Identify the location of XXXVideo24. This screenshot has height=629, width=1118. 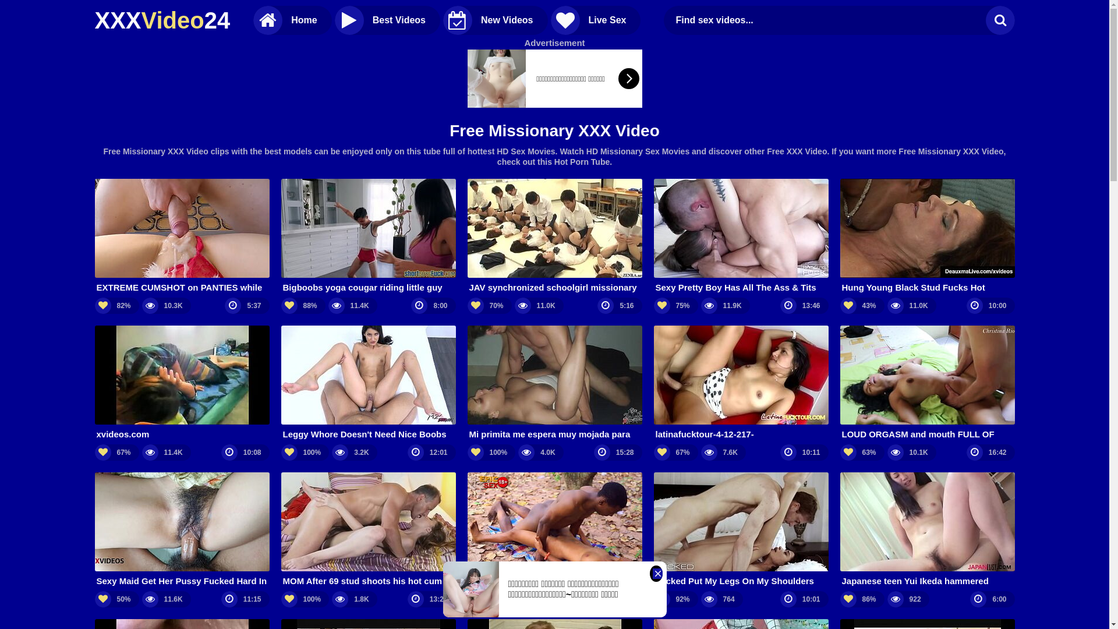
(162, 20).